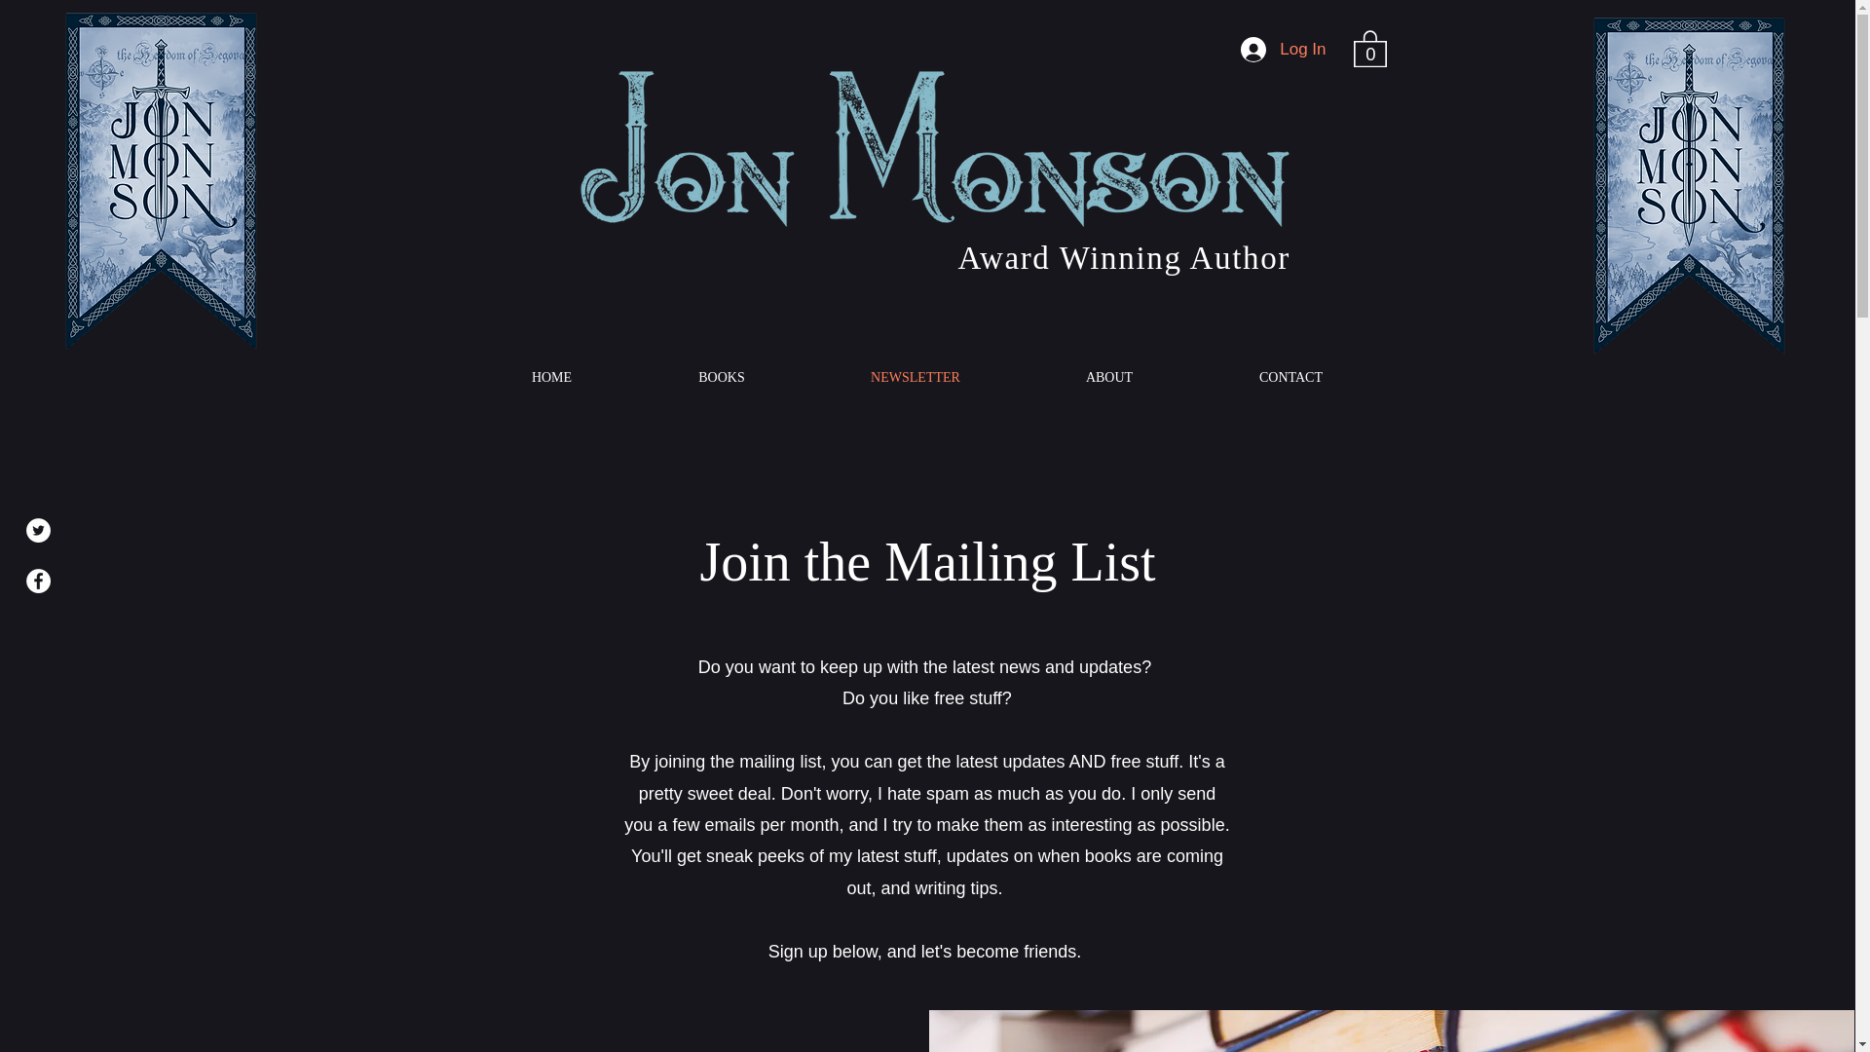 The height and width of the screenshot is (1052, 1870). I want to click on NEWSLETTER, so click(916, 377).